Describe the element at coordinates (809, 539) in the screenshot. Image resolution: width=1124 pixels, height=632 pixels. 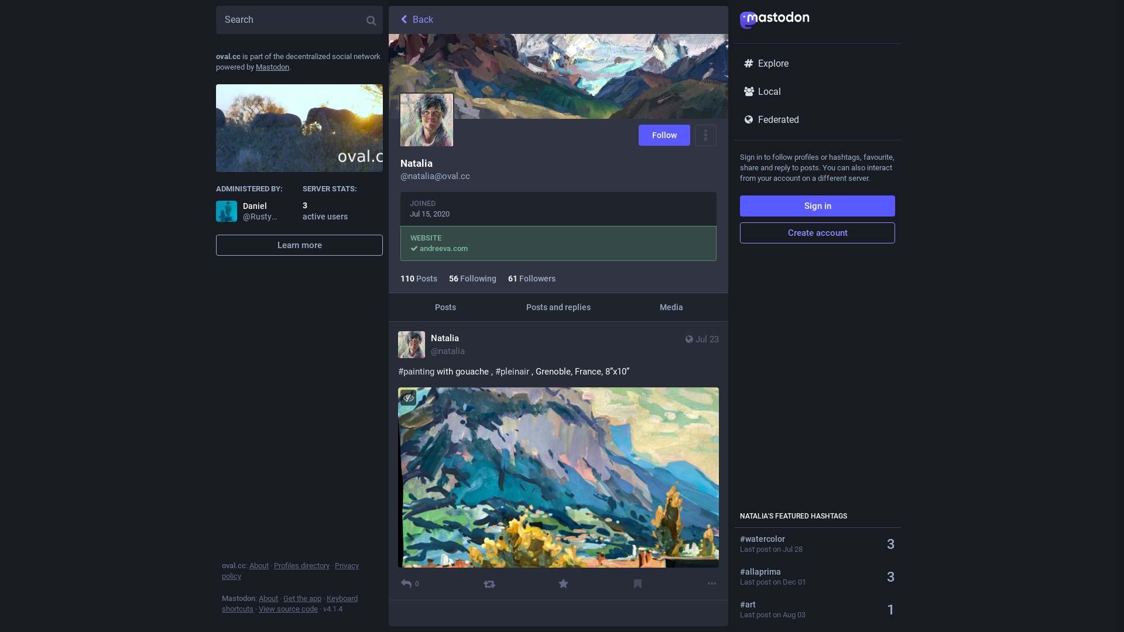
I see `#watercolor` at that location.